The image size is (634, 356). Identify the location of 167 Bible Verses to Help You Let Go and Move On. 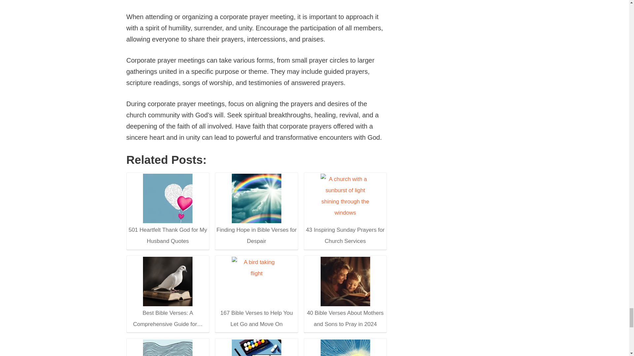
(257, 281).